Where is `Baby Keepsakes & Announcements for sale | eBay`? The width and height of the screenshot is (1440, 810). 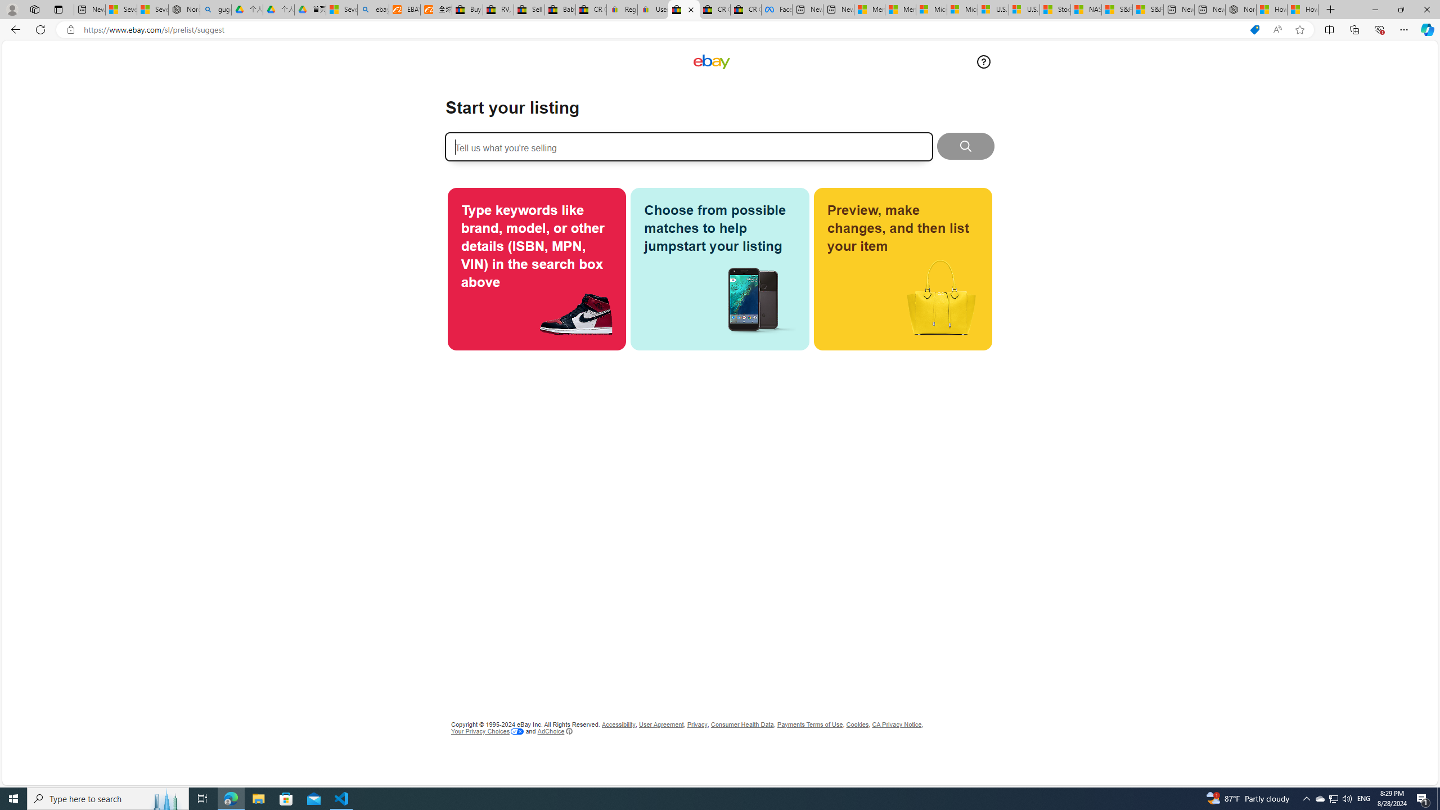
Baby Keepsakes & Announcements for sale | eBay is located at coordinates (560, 10).